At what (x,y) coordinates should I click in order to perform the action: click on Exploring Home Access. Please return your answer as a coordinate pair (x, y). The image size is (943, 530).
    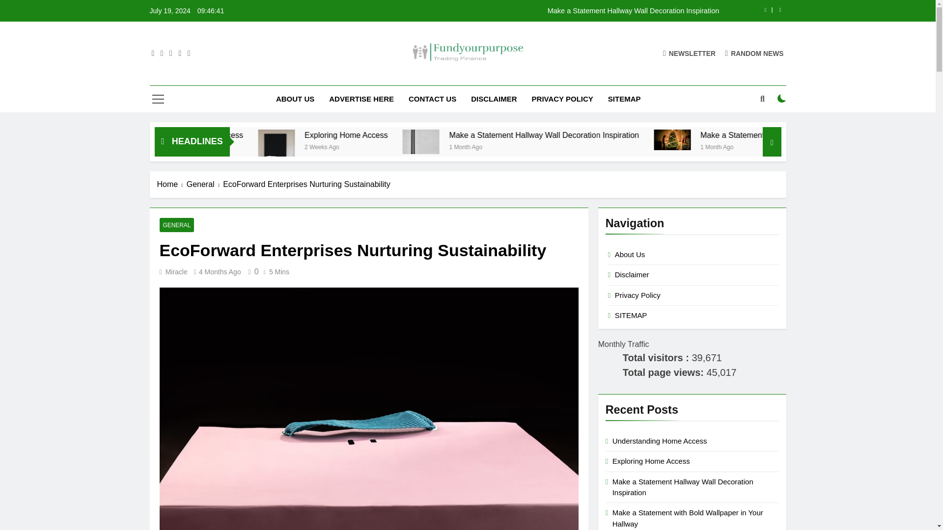
    Looking at the image, I should click on (426, 135).